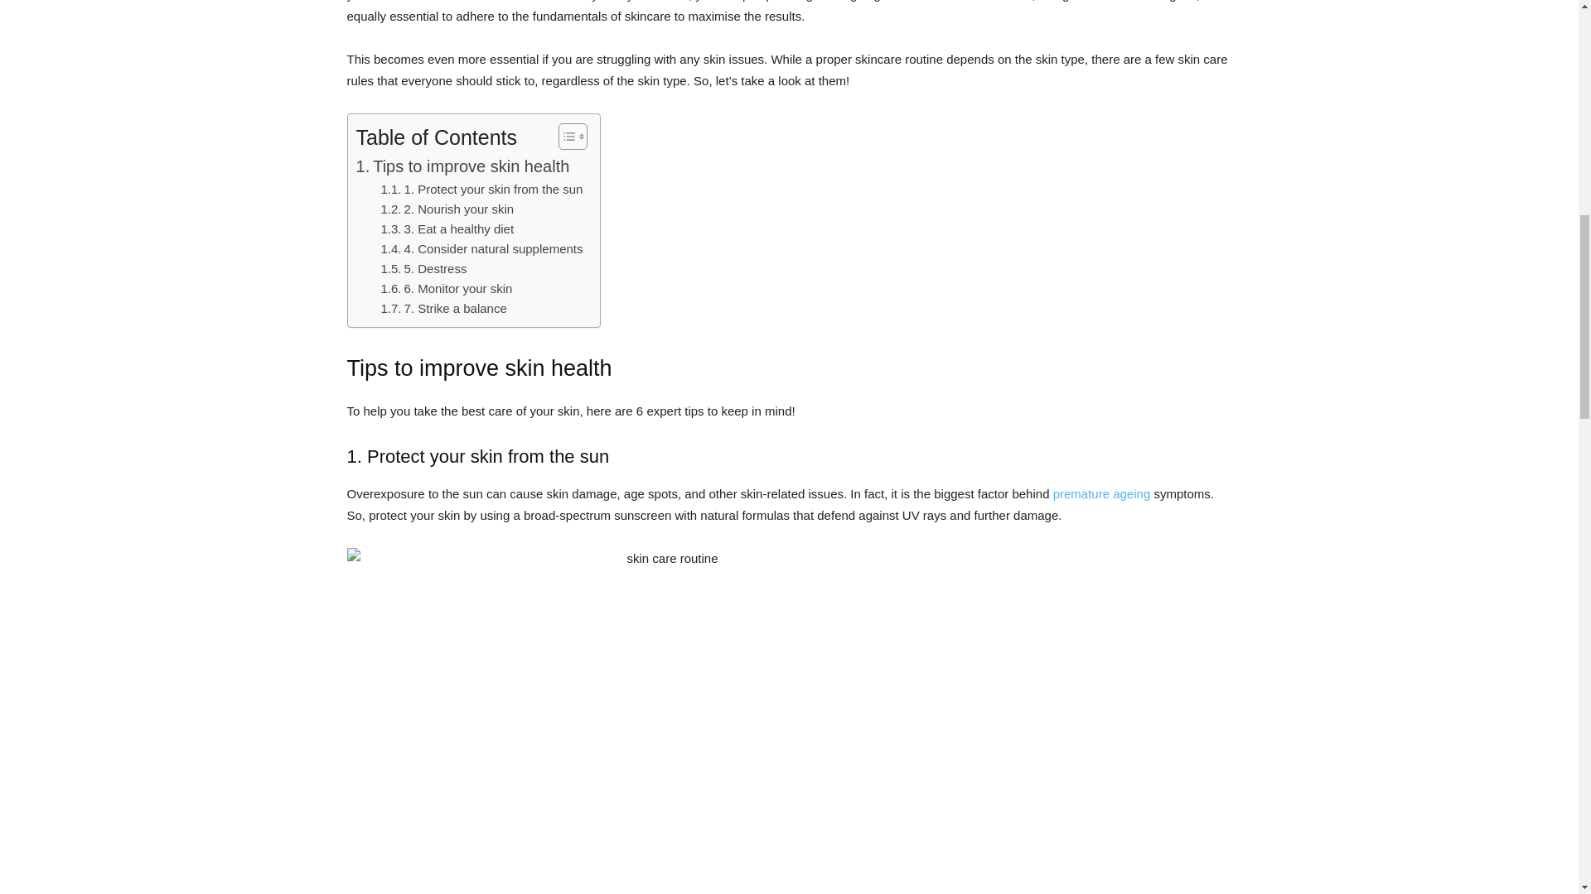 The height and width of the screenshot is (894, 1591). Describe the element at coordinates (482, 249) in the screenshot. I see `4. Consider natural supplements` at that location.